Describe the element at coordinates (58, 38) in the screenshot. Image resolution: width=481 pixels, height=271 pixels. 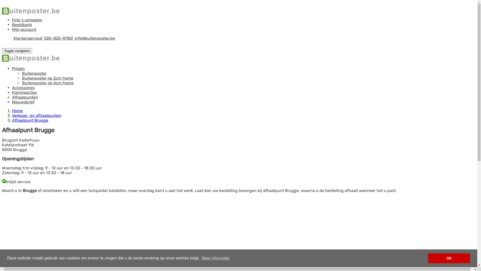
I see `020-820-8785` at that location.